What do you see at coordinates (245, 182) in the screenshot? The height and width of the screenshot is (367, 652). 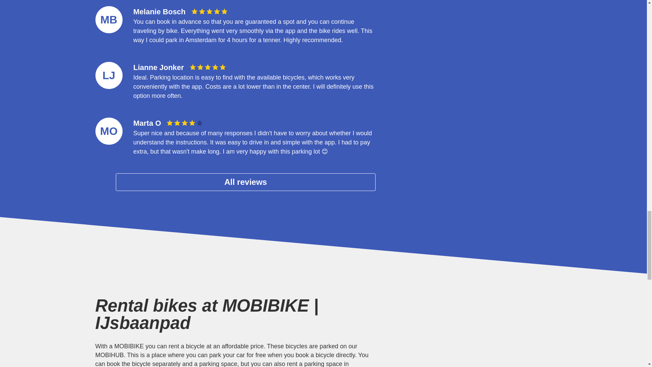 I see `All reviews` at bounding box center [245, 182].